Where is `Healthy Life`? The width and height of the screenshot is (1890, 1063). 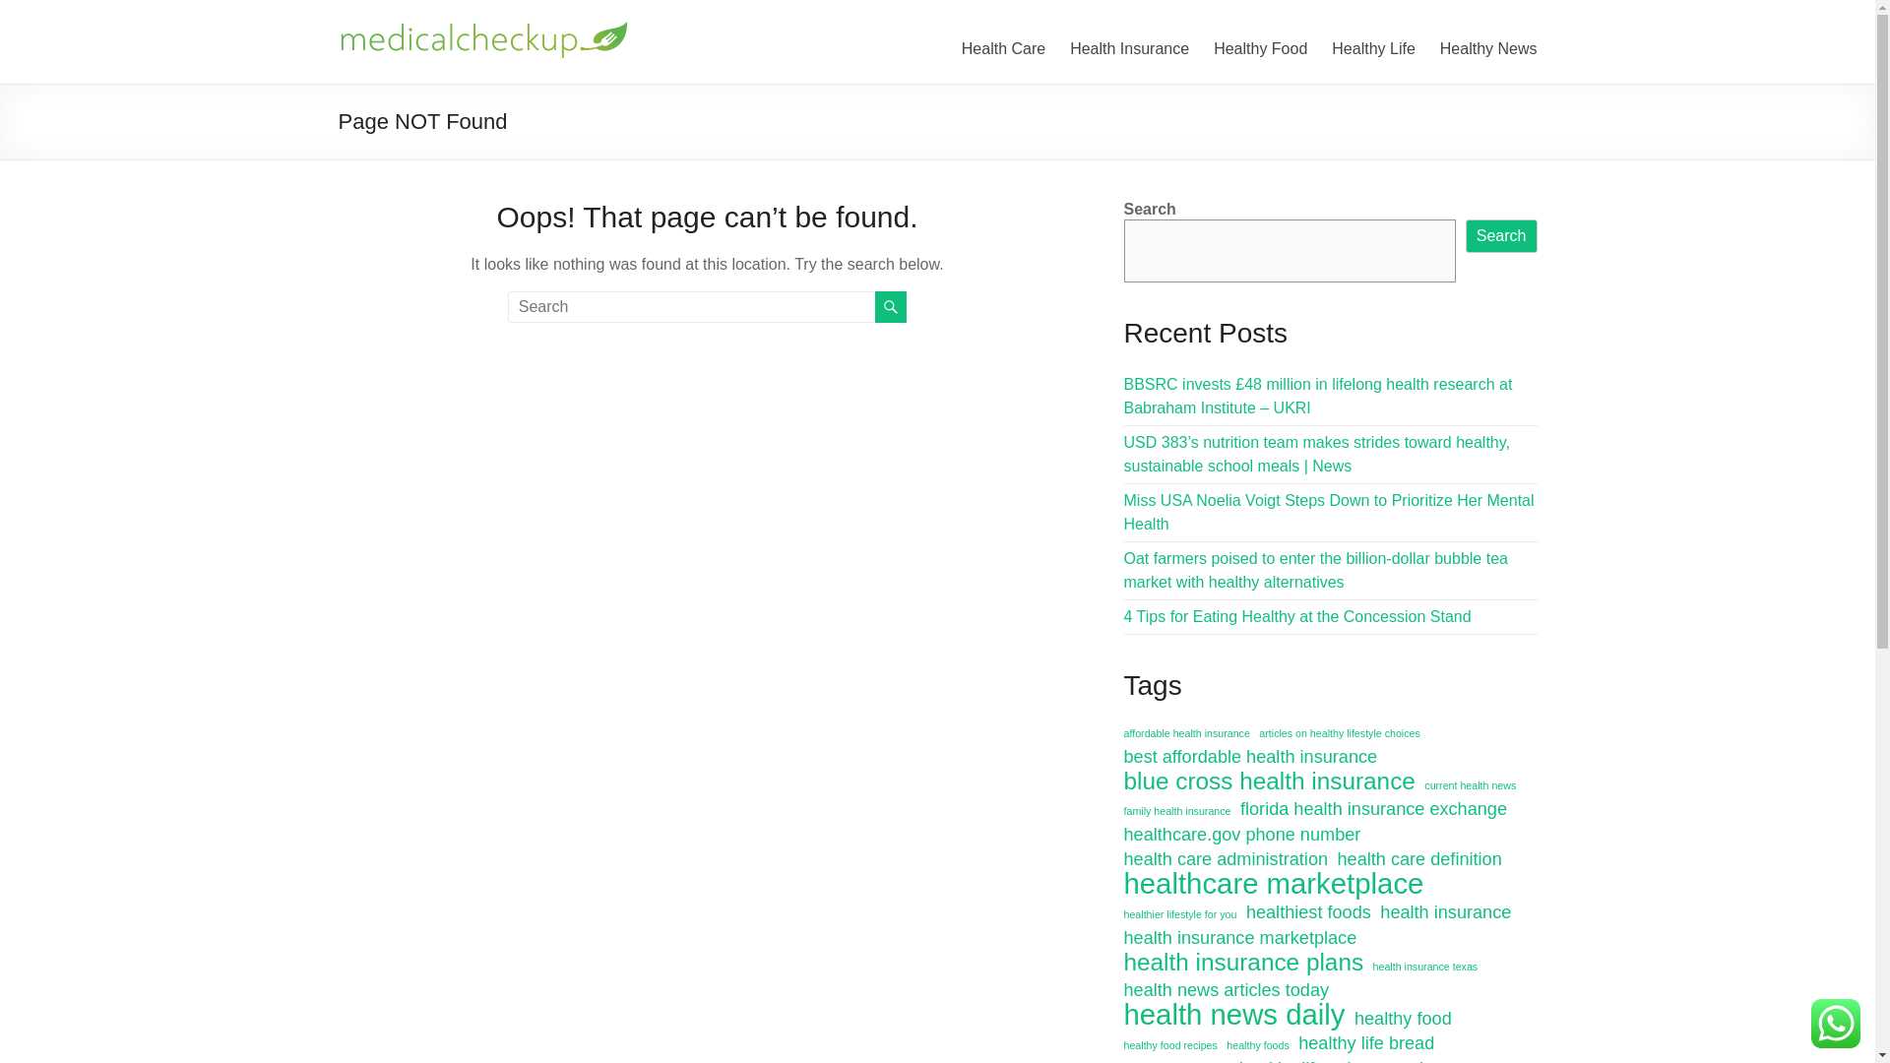 Healthy Life is located at coordinates (1374, 48).